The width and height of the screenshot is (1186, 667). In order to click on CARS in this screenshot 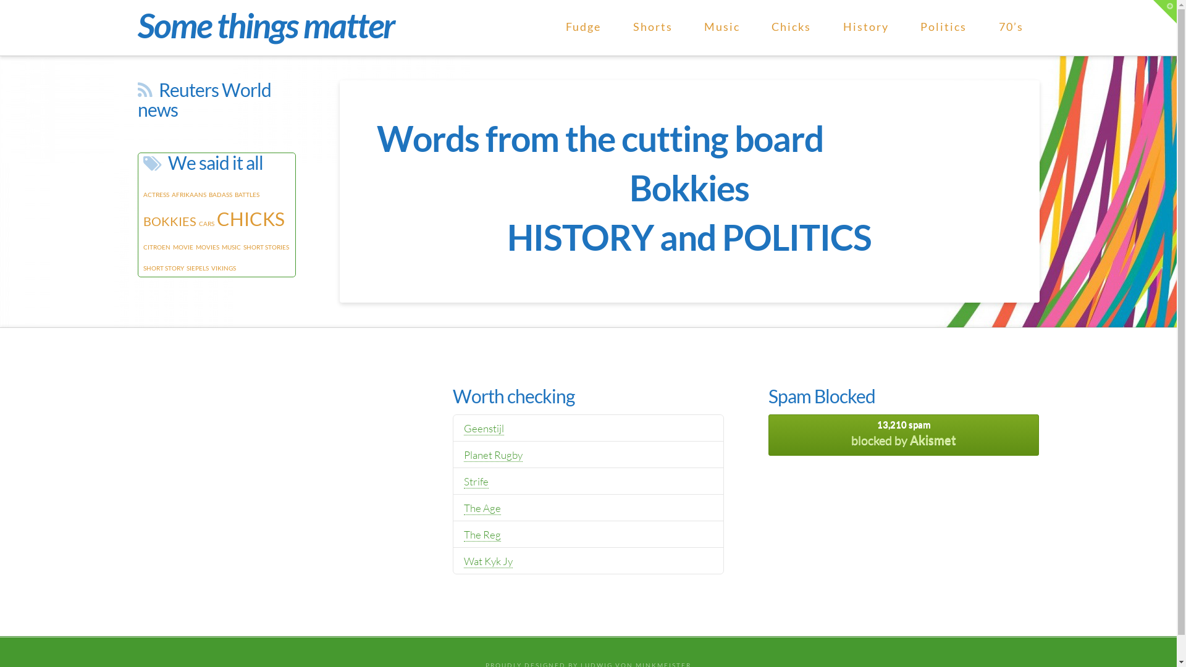, I will do `click(206, 224)`.